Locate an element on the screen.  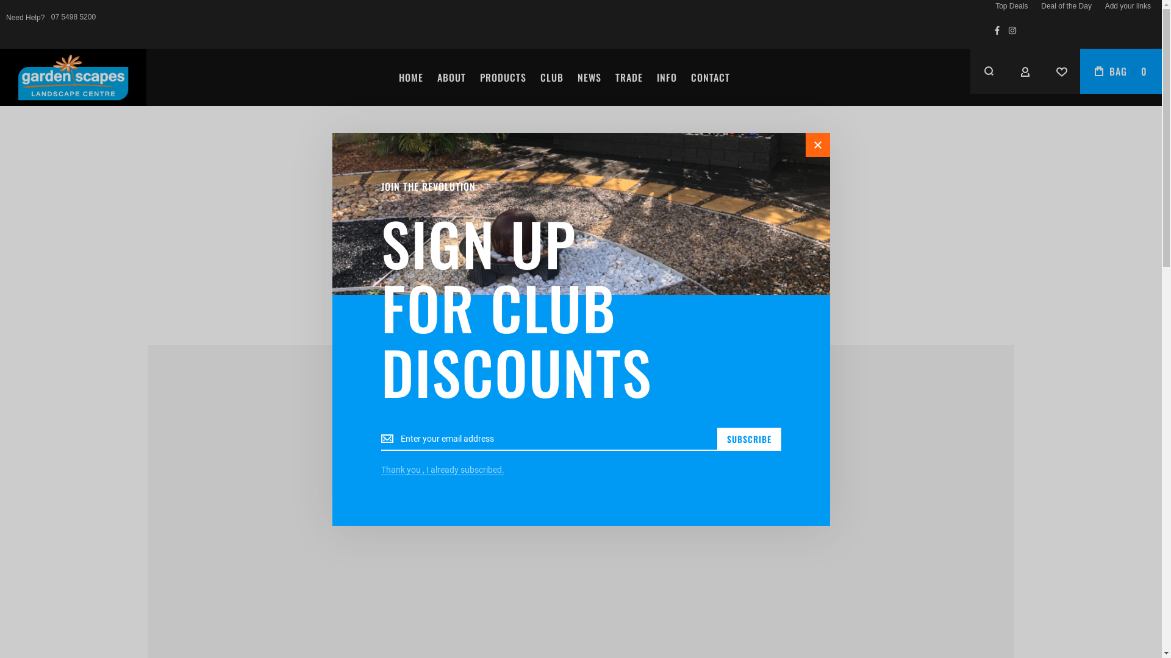
SUBSCRIBE is located at coordinates (749, 439).